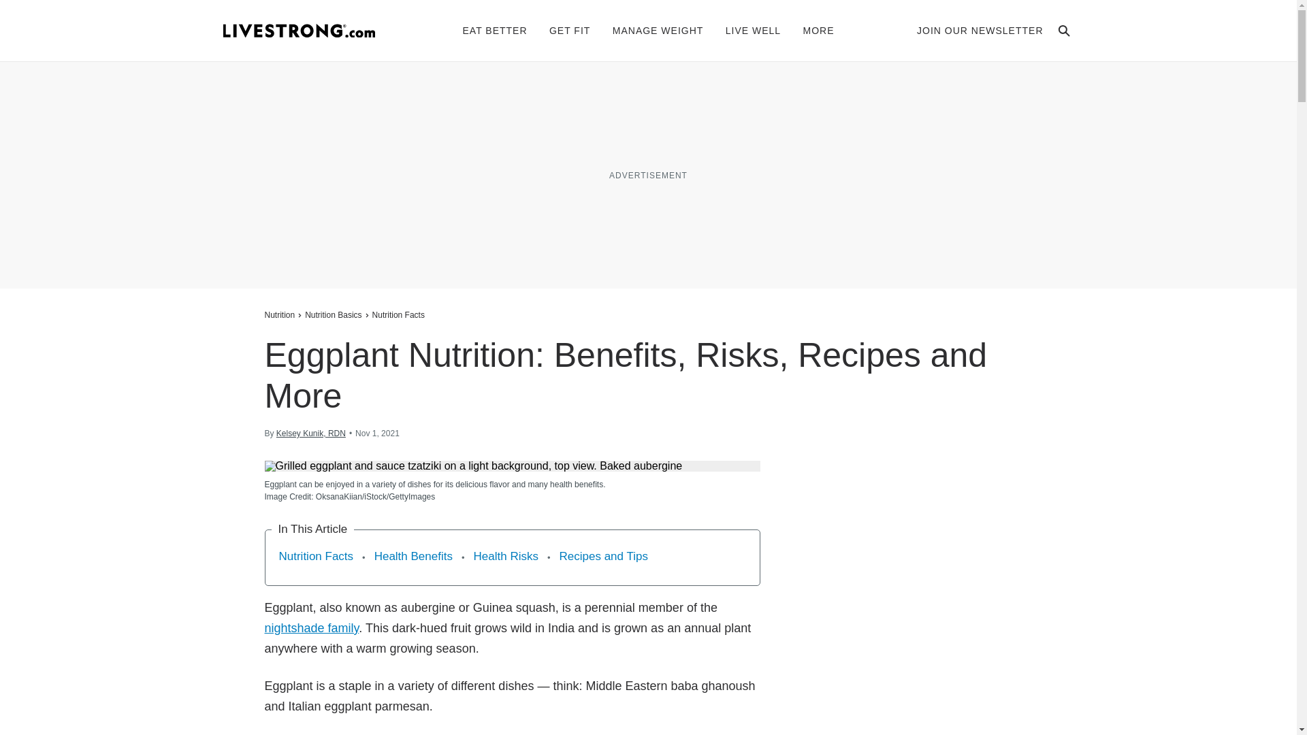  What do you see at coordinates (506, 556) in the screenshot?
I see `Health Risks` at bounding box center [506, 556].